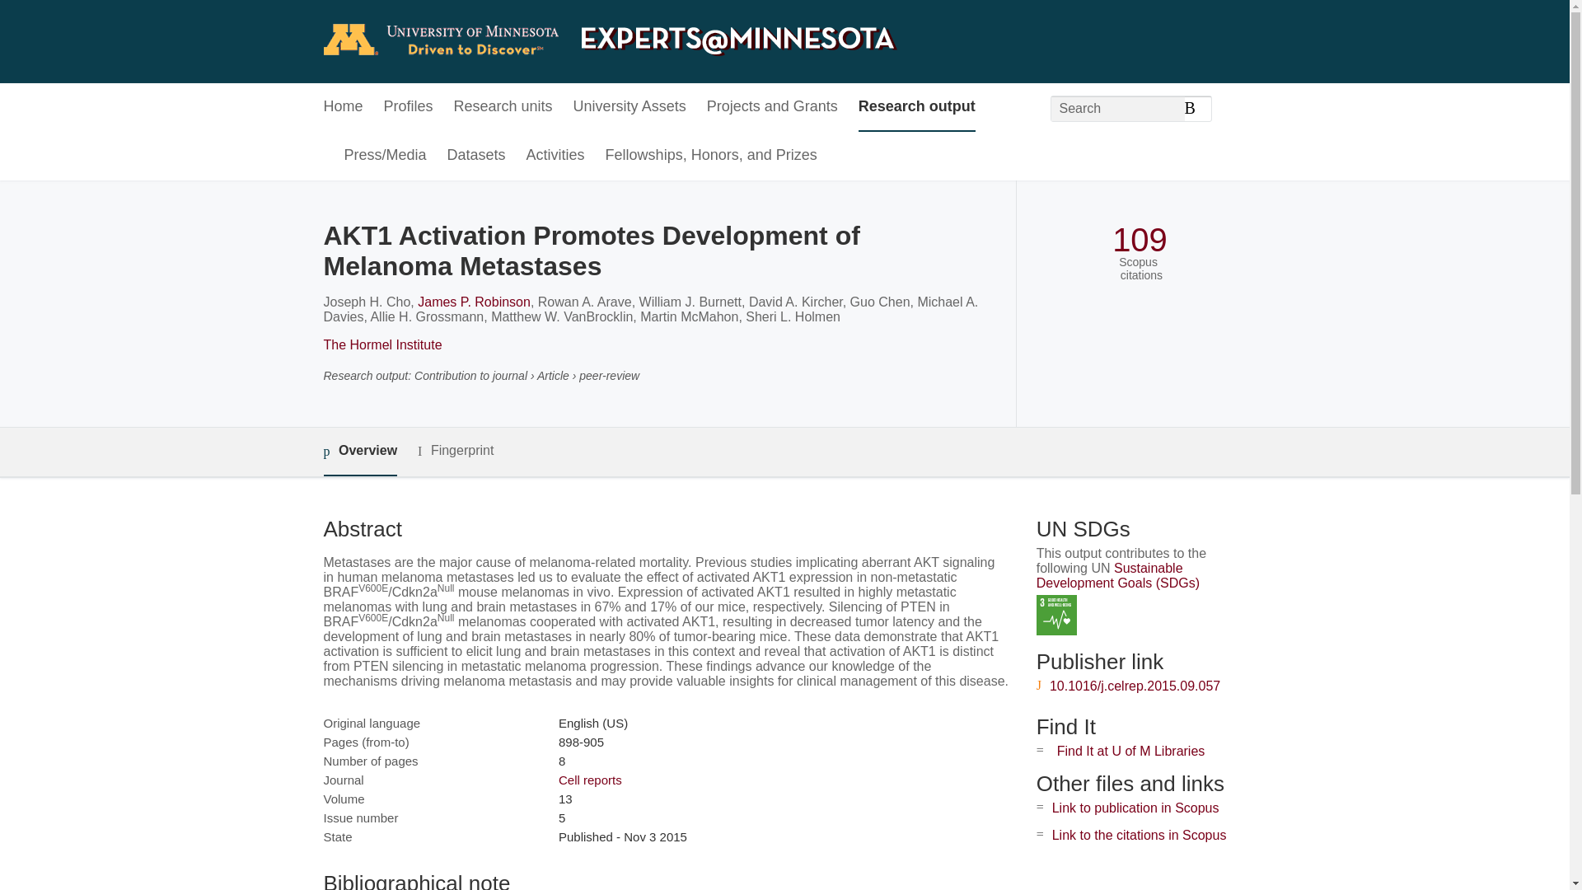  What do you see at coordinates (476, 156) in the screenshot?
I see `Datasets` at bounding box center [476, 156].